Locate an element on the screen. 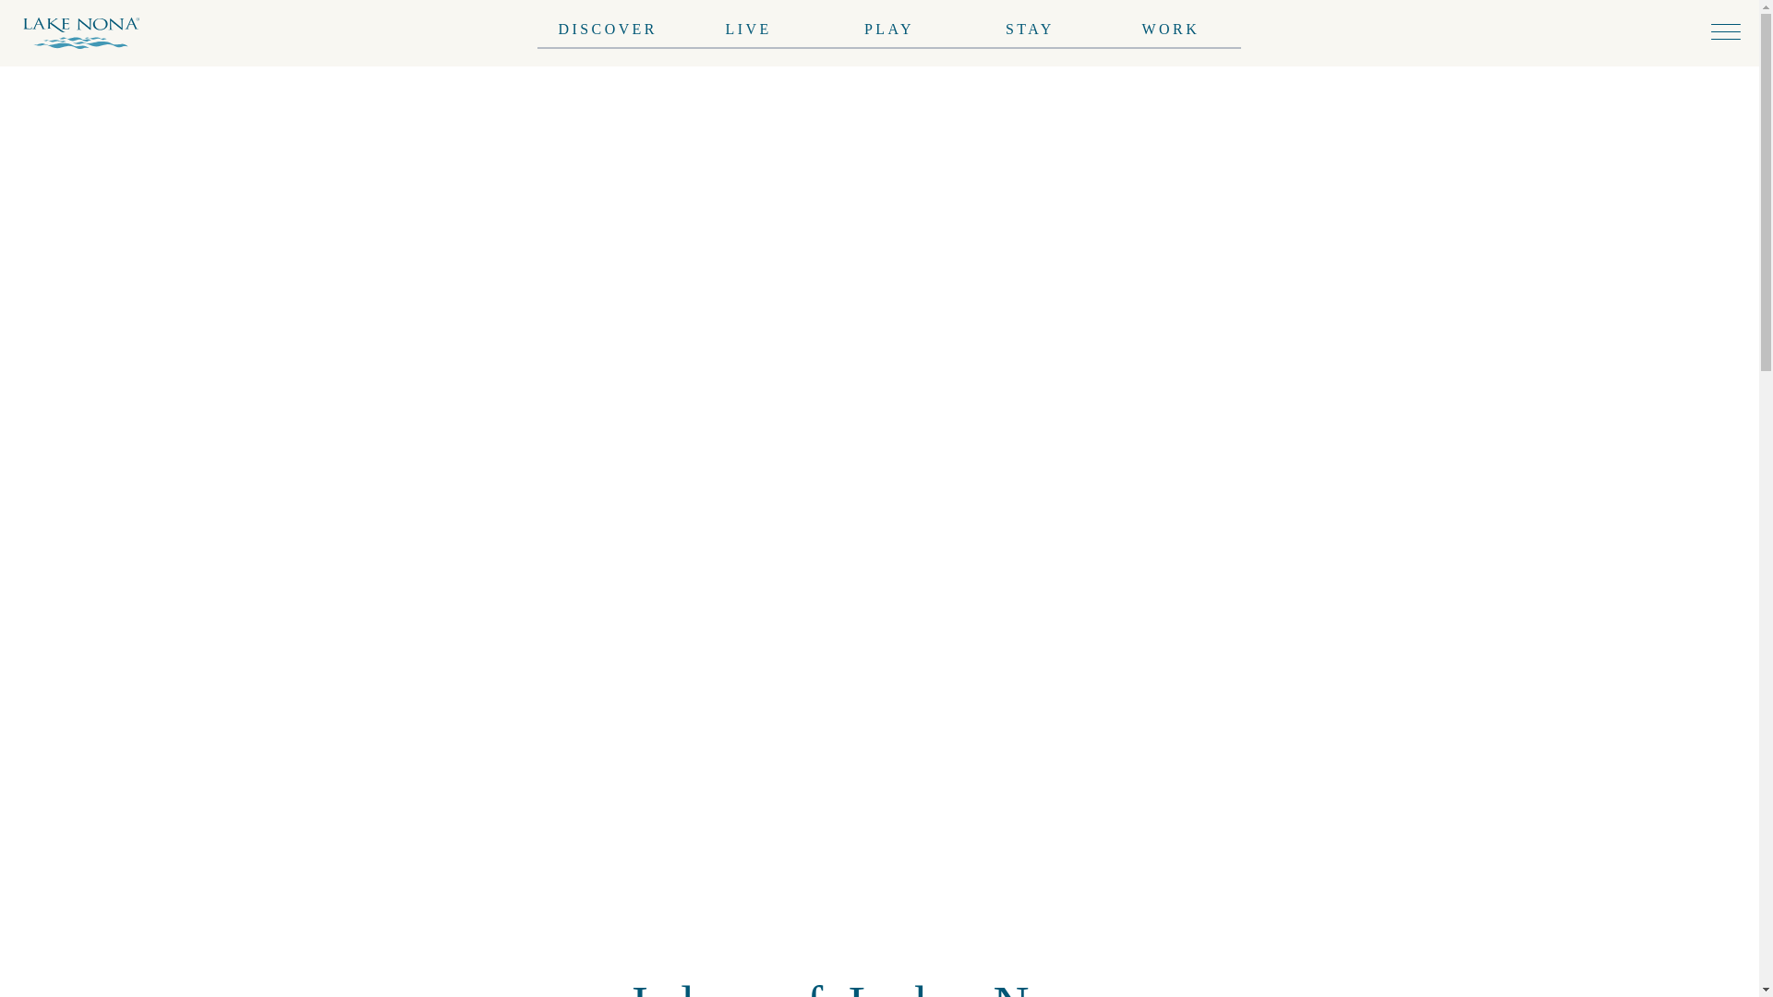  WORK is located at coordinates (1171, 26).